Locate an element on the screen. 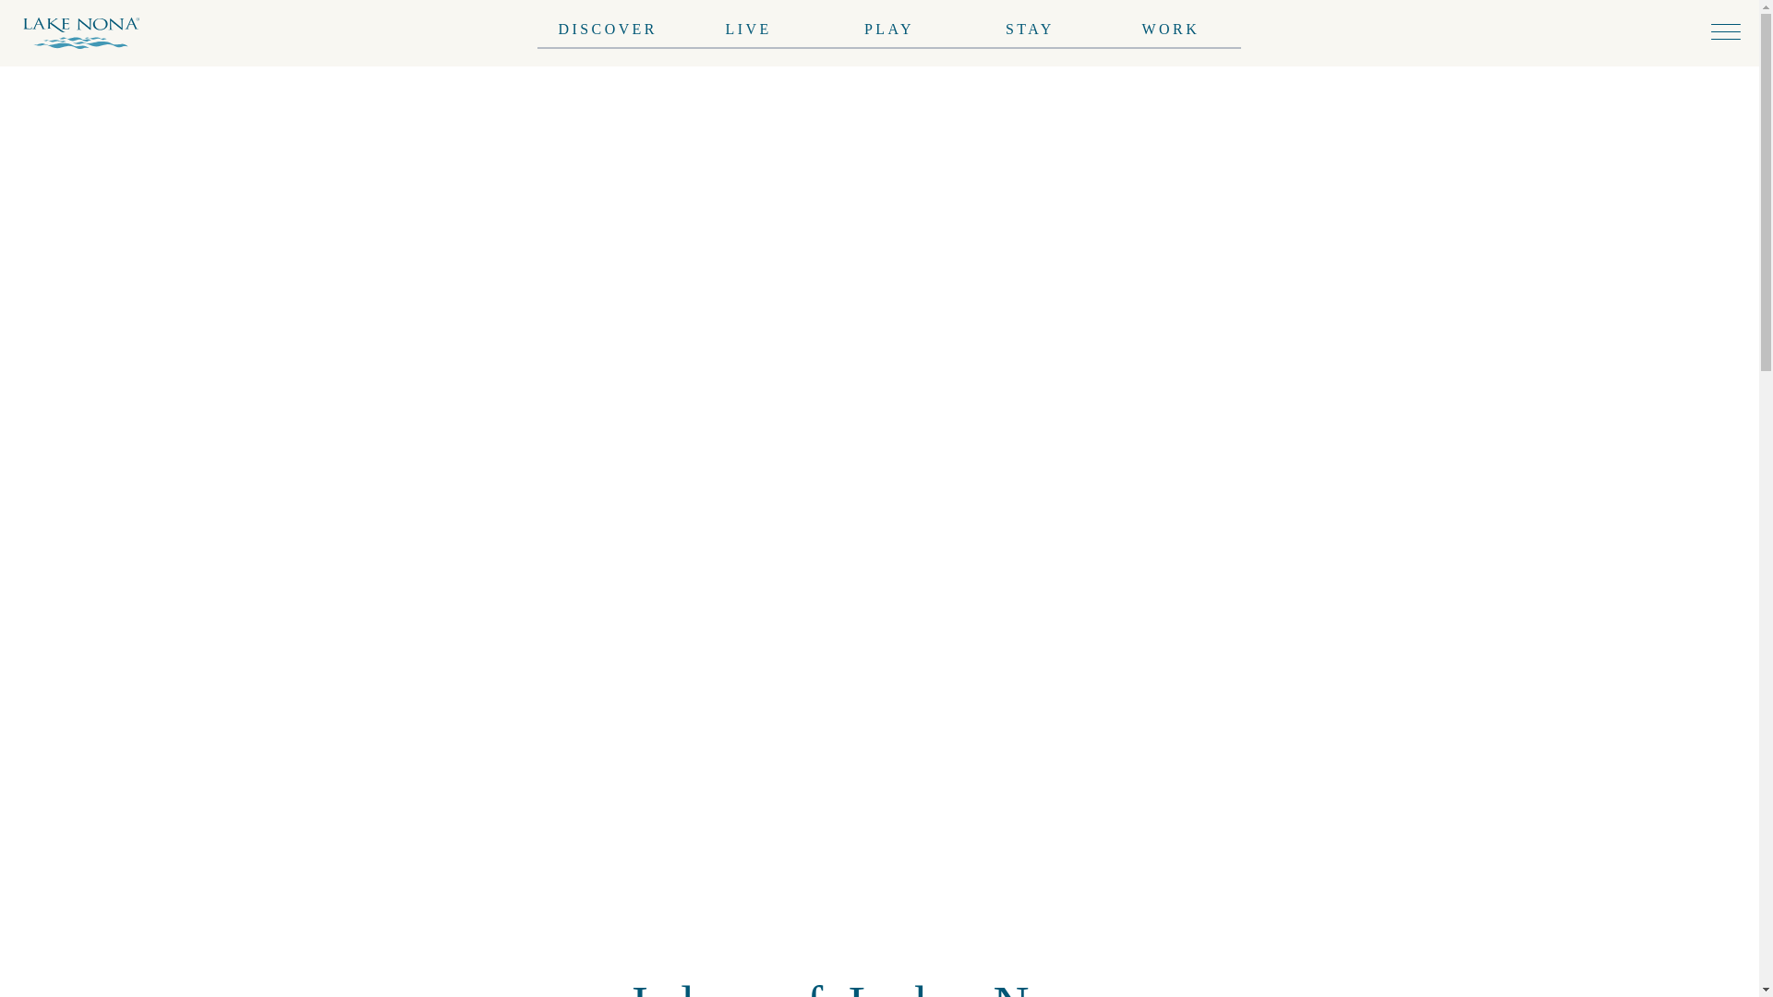  WORK is located at coordinates (1171, 26).